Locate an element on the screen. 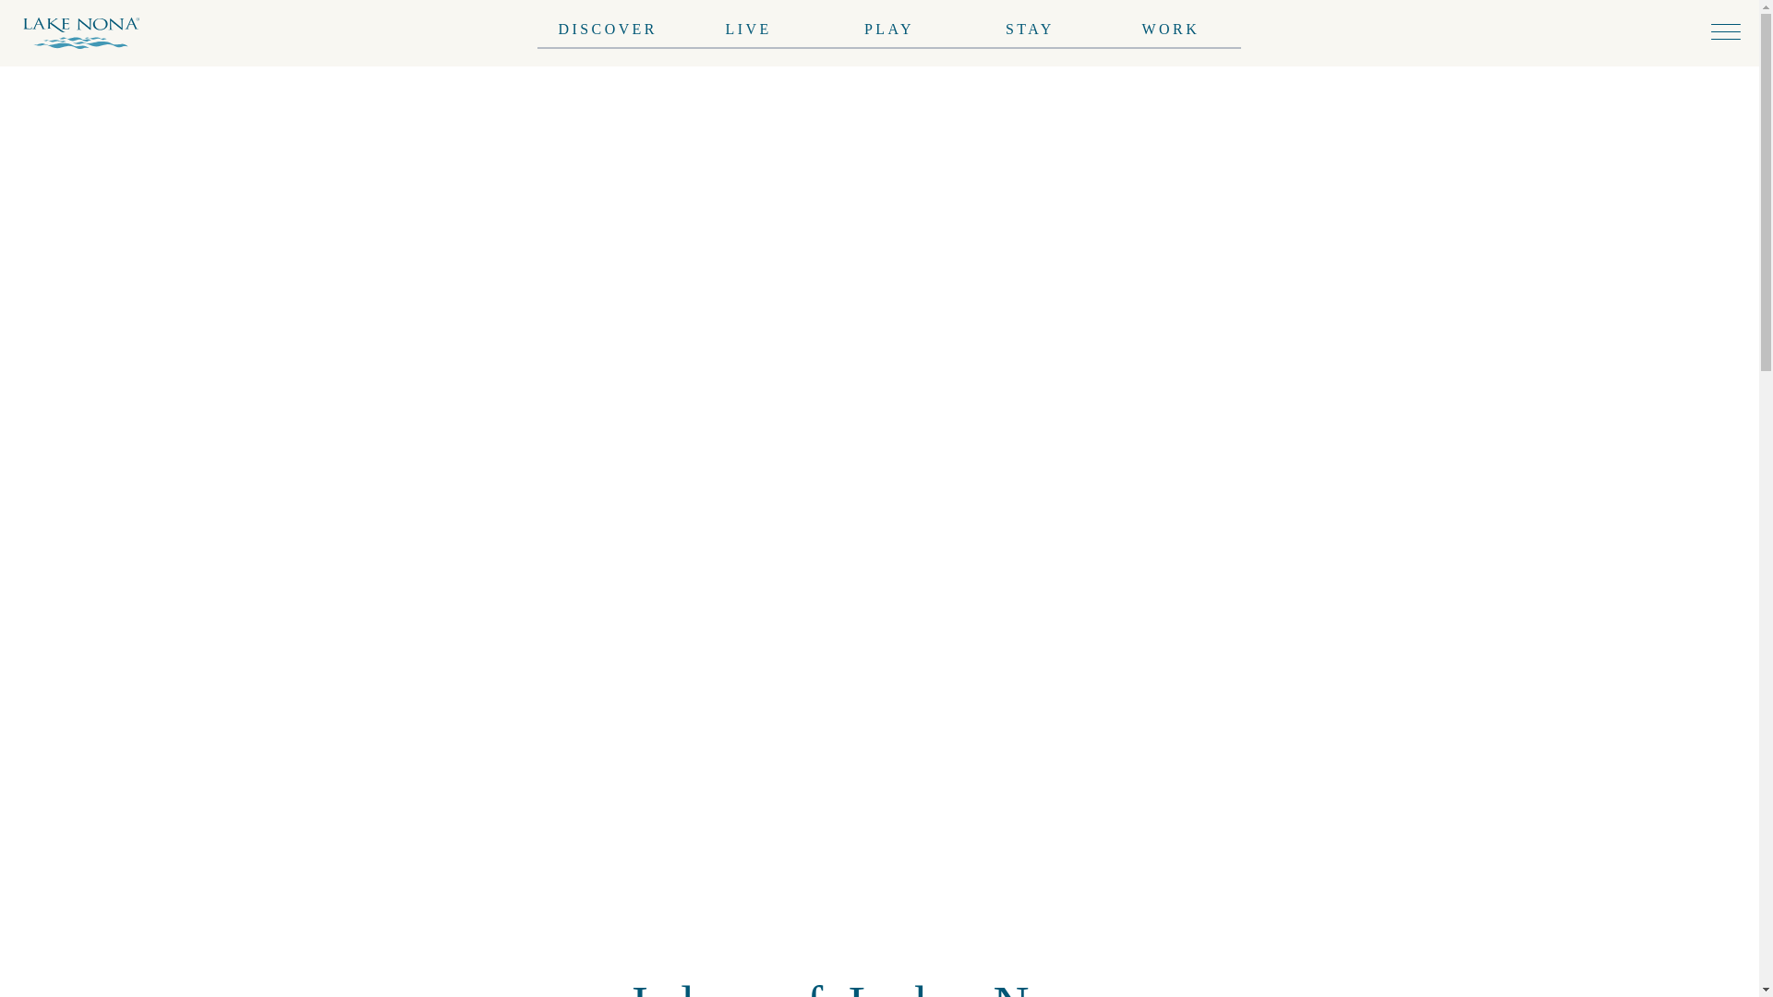  WORK is located at coordinates (1171, 26).